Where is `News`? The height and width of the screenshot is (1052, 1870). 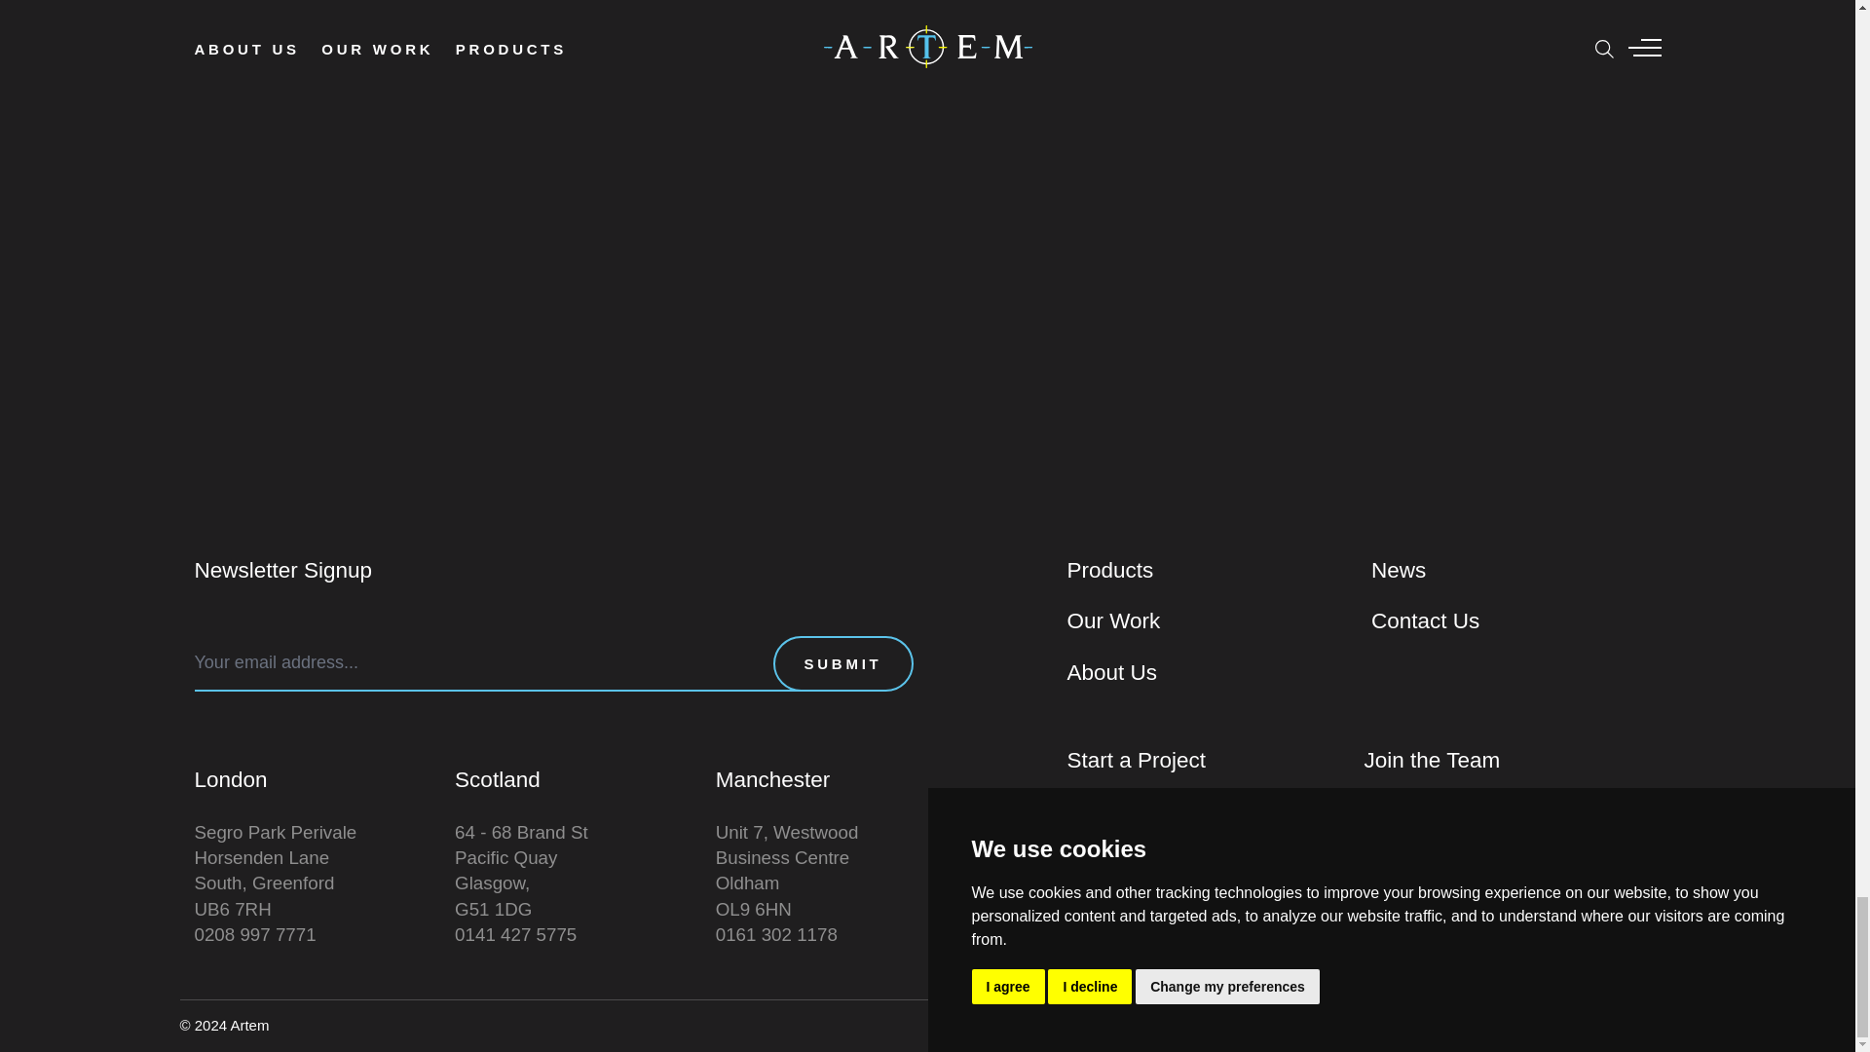 News is located at coordinates (1515, 571).